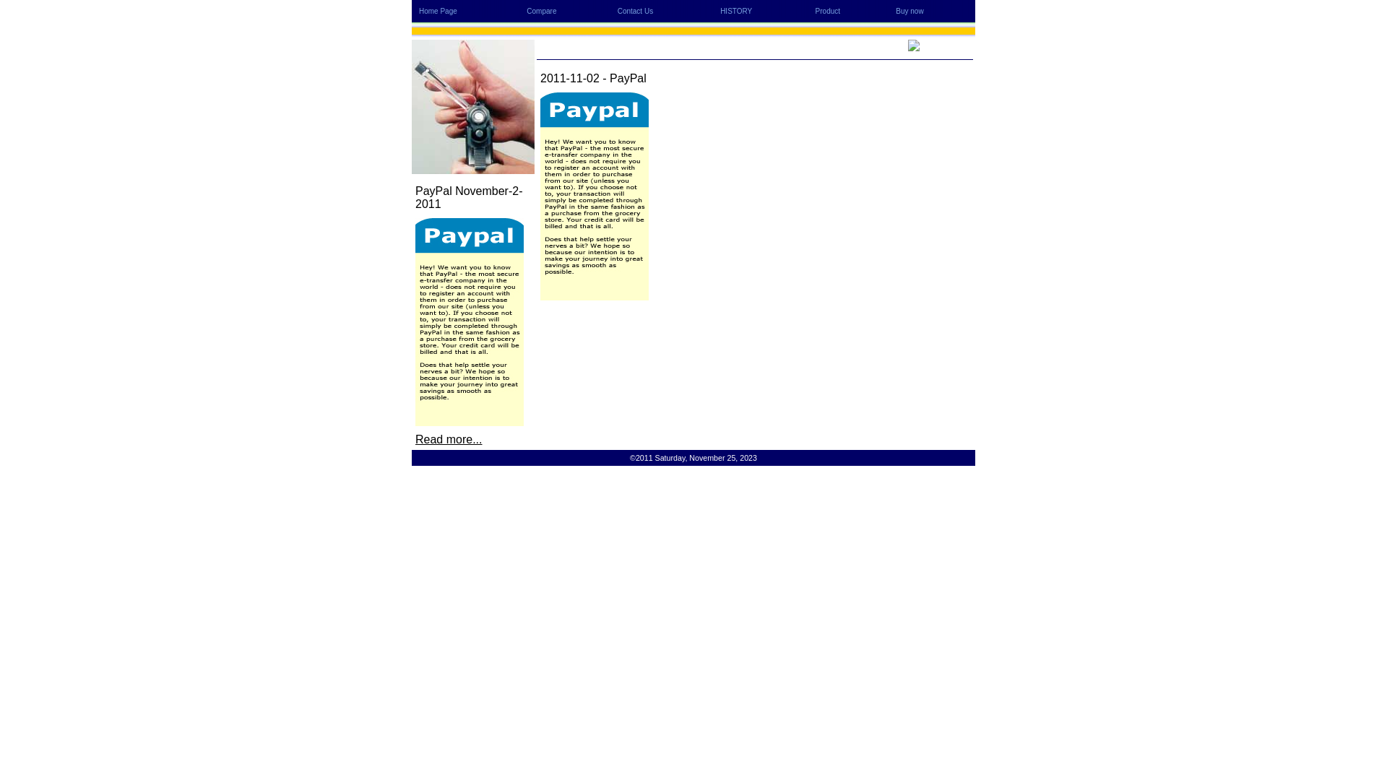  I want to click on Read more..., so click(449, 439).